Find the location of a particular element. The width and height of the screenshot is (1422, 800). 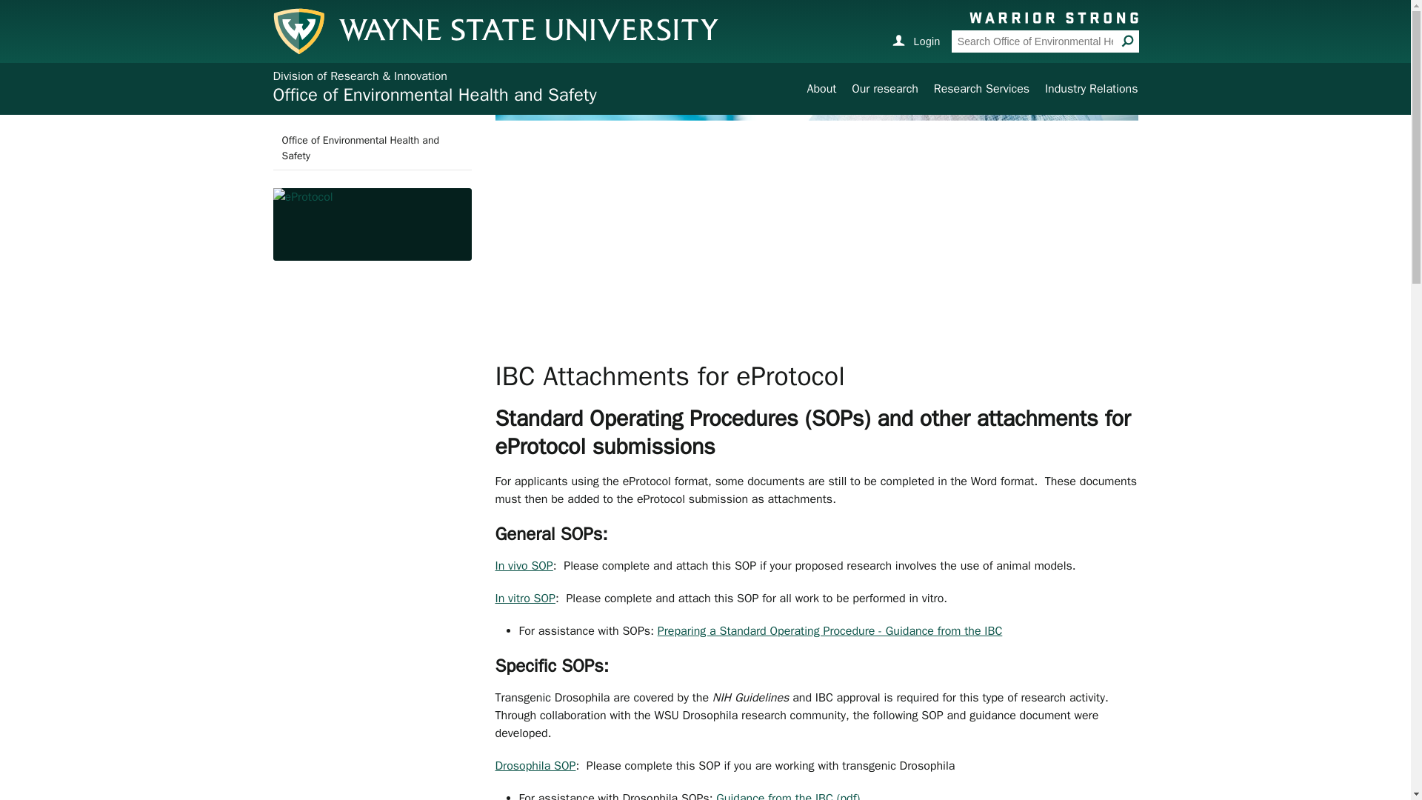

Login is located at coordinates (915, 40).